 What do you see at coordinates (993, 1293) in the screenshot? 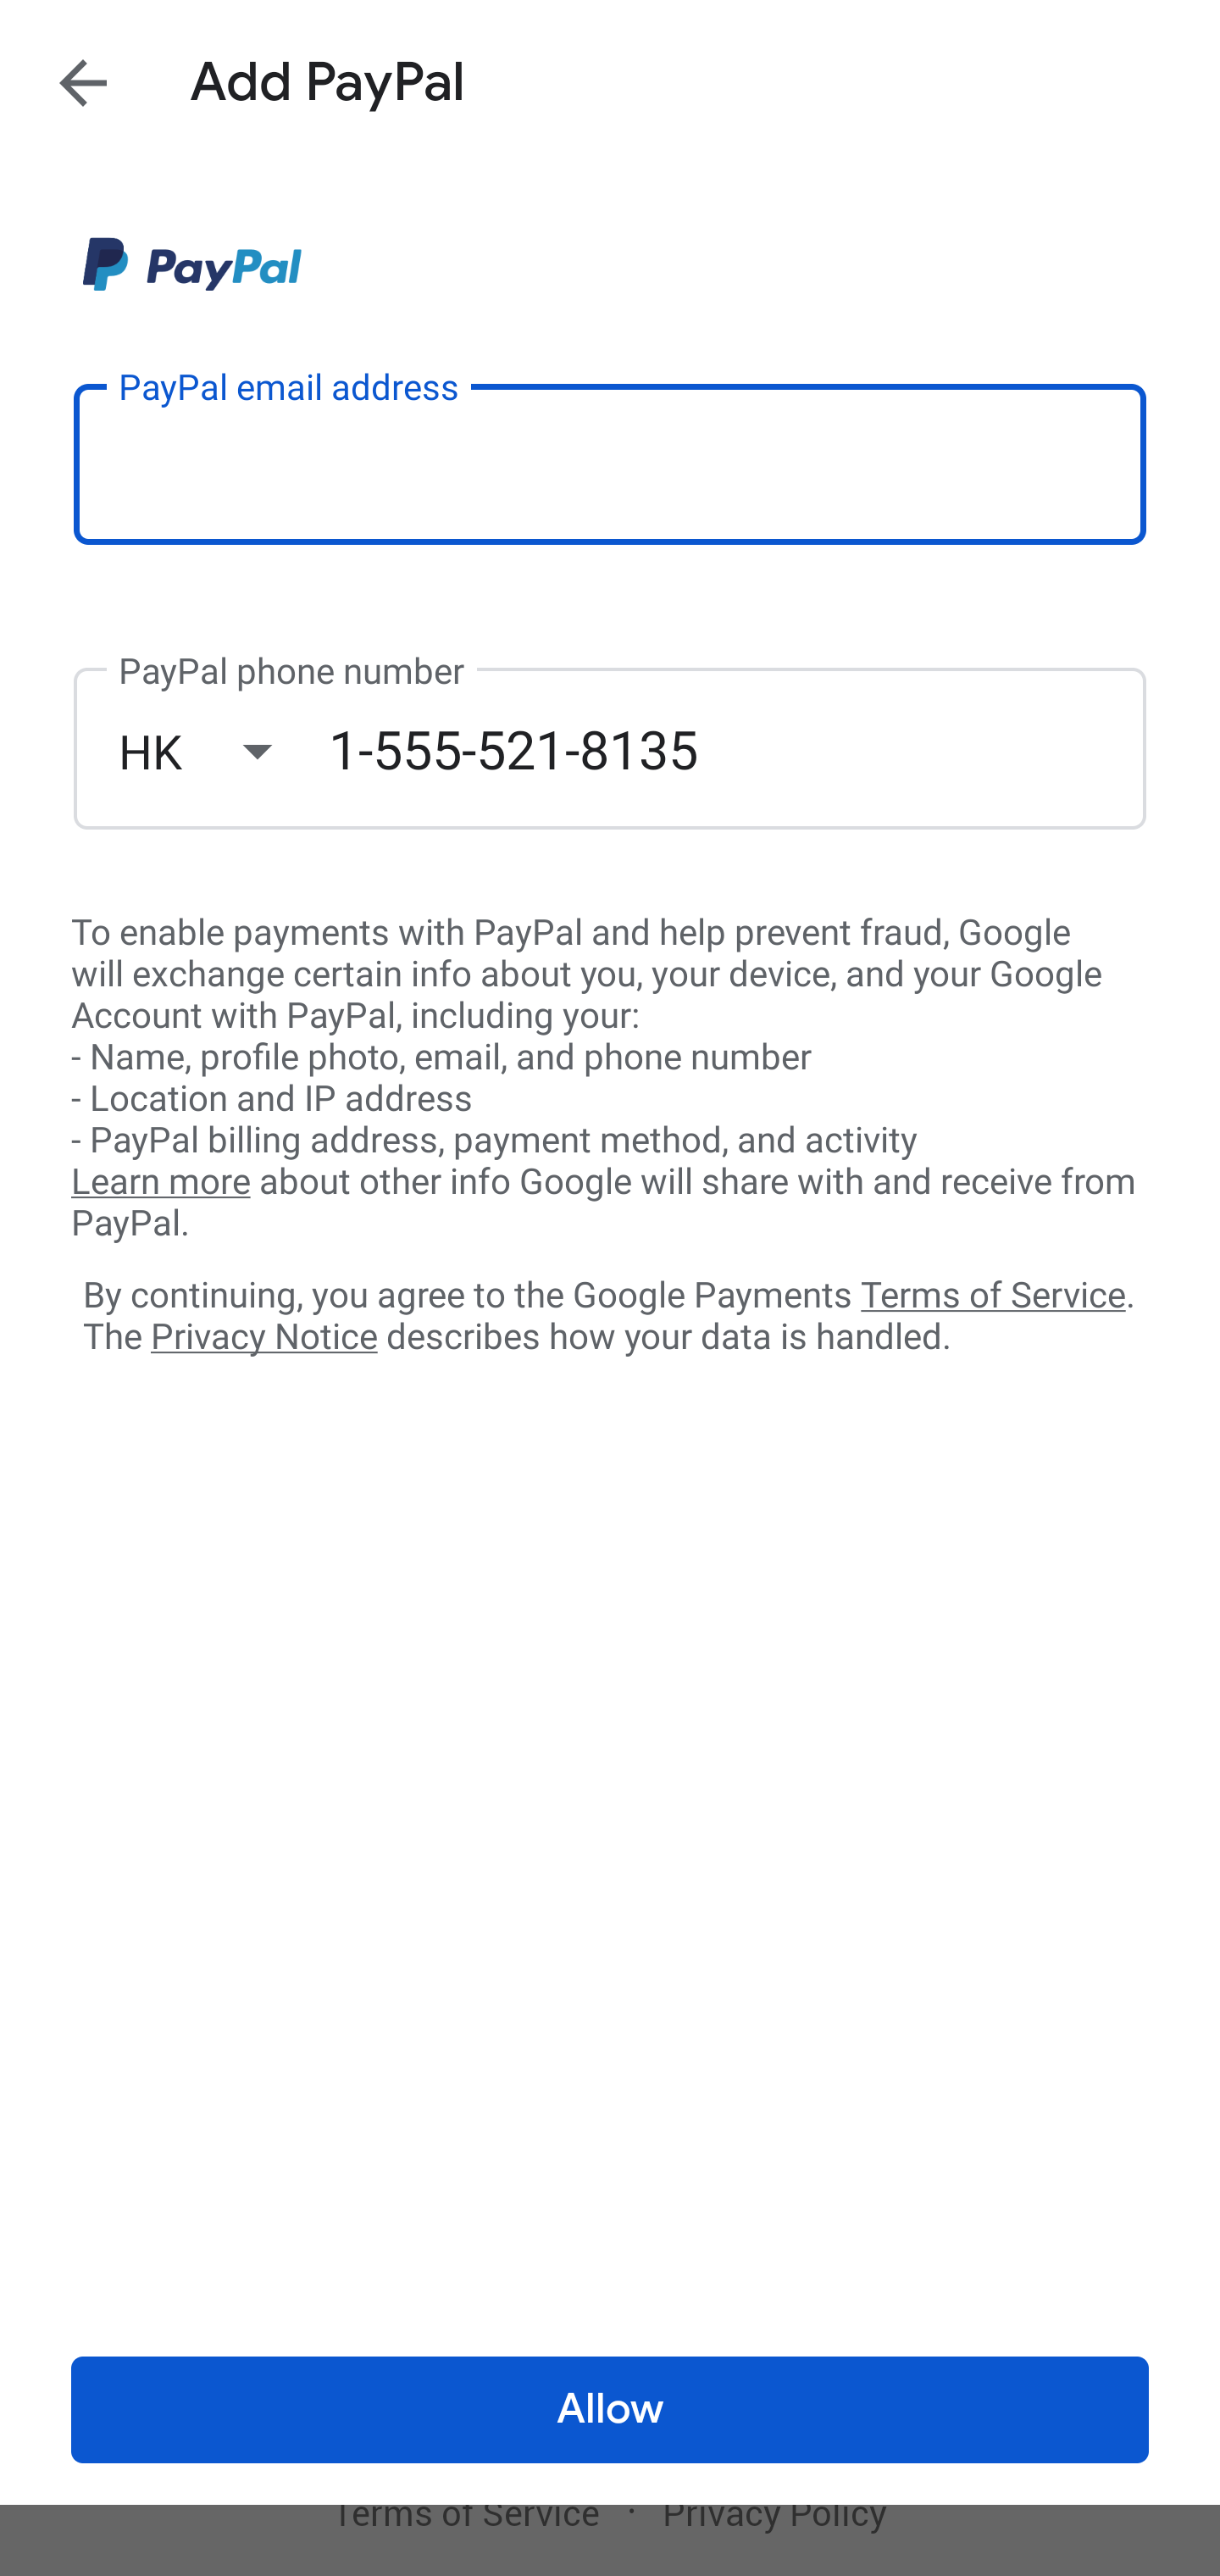
I see `Terms of Service` at bounding box center [993, 1293].